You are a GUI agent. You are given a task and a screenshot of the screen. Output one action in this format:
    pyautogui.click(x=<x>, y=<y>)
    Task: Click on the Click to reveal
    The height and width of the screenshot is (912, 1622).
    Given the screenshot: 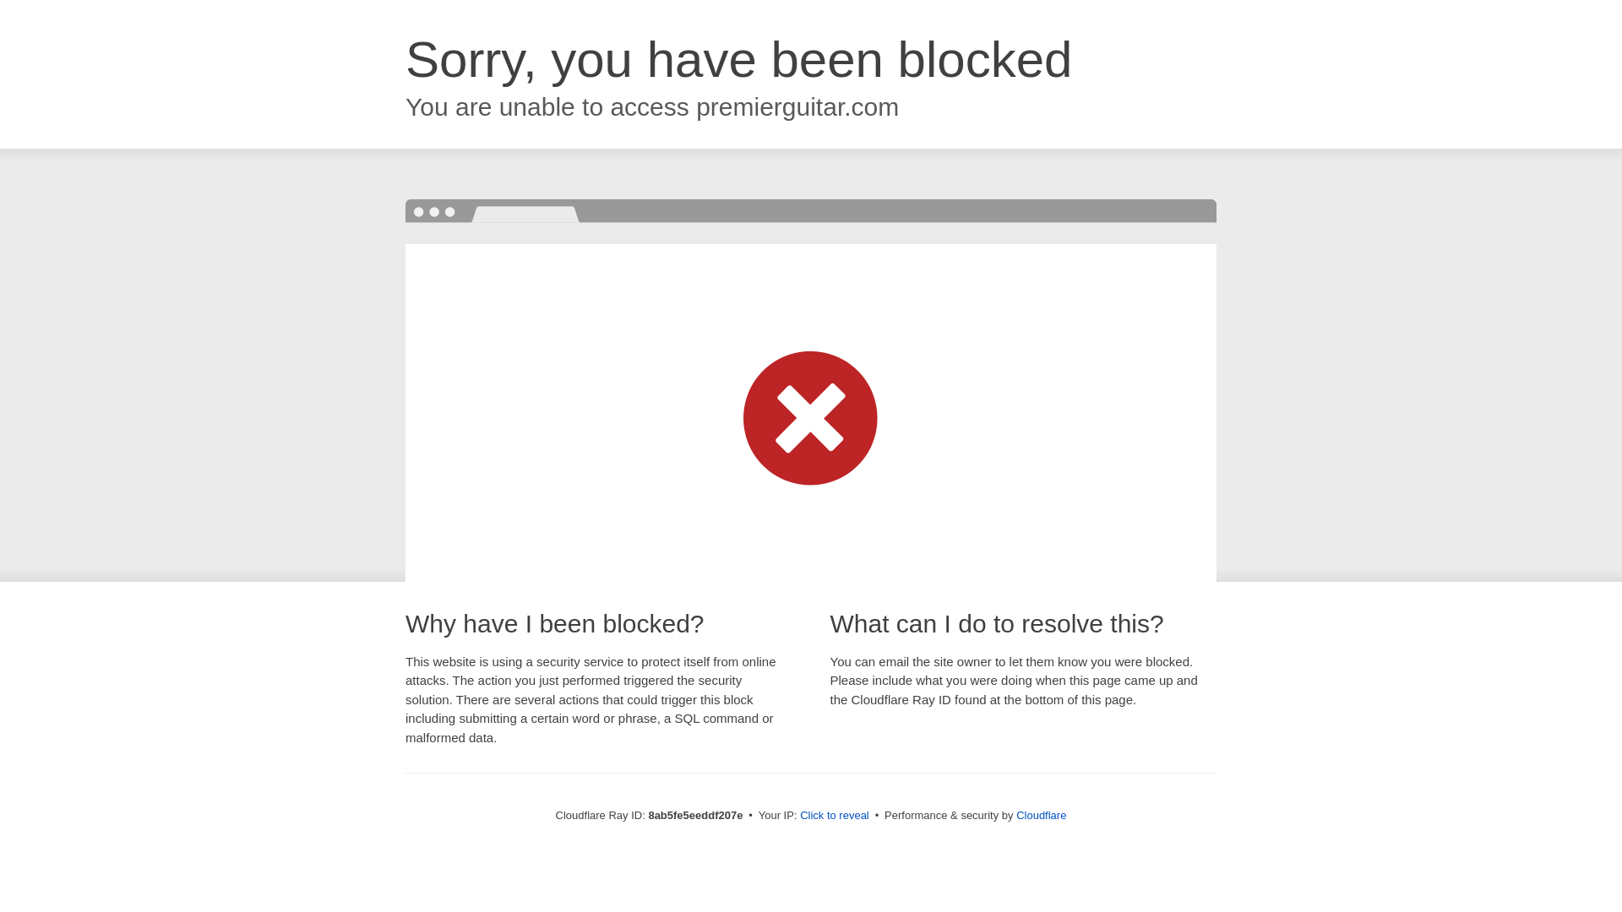 What is the action you would take?
    pyautogui.click(x=835, y=816)
    